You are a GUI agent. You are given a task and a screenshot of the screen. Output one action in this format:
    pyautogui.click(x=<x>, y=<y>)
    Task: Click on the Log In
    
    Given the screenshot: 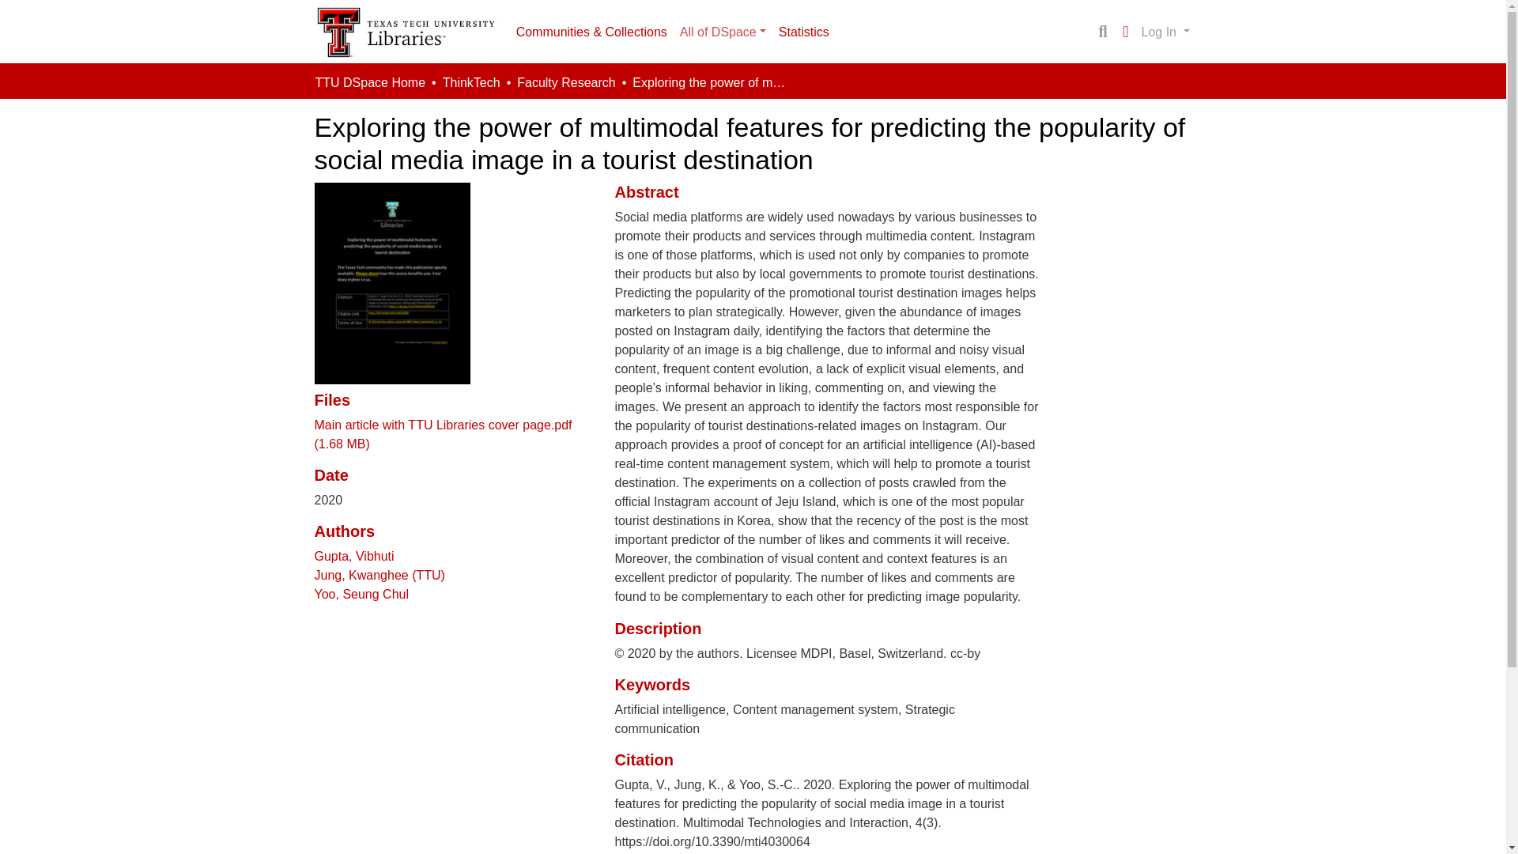 What is the action you would take?
    pyautogui.click(x=1165, y=32)
    